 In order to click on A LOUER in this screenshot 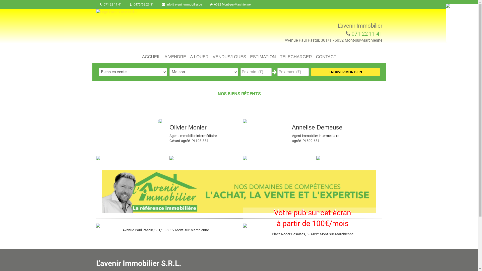, I will do `click(199, 55)`.